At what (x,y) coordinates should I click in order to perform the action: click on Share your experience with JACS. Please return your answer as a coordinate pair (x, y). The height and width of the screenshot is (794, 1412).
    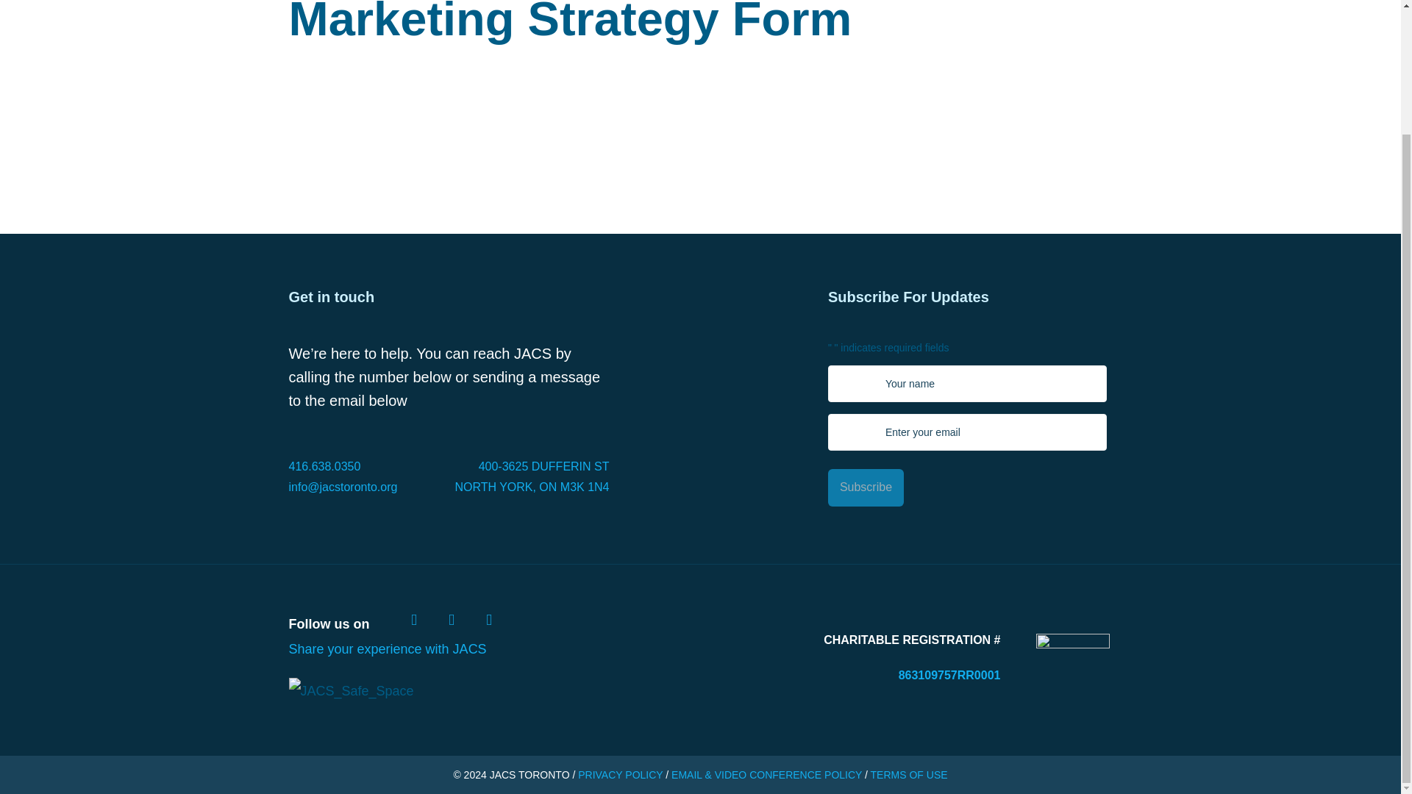
    Looking at the image, I should click on (387, 648).